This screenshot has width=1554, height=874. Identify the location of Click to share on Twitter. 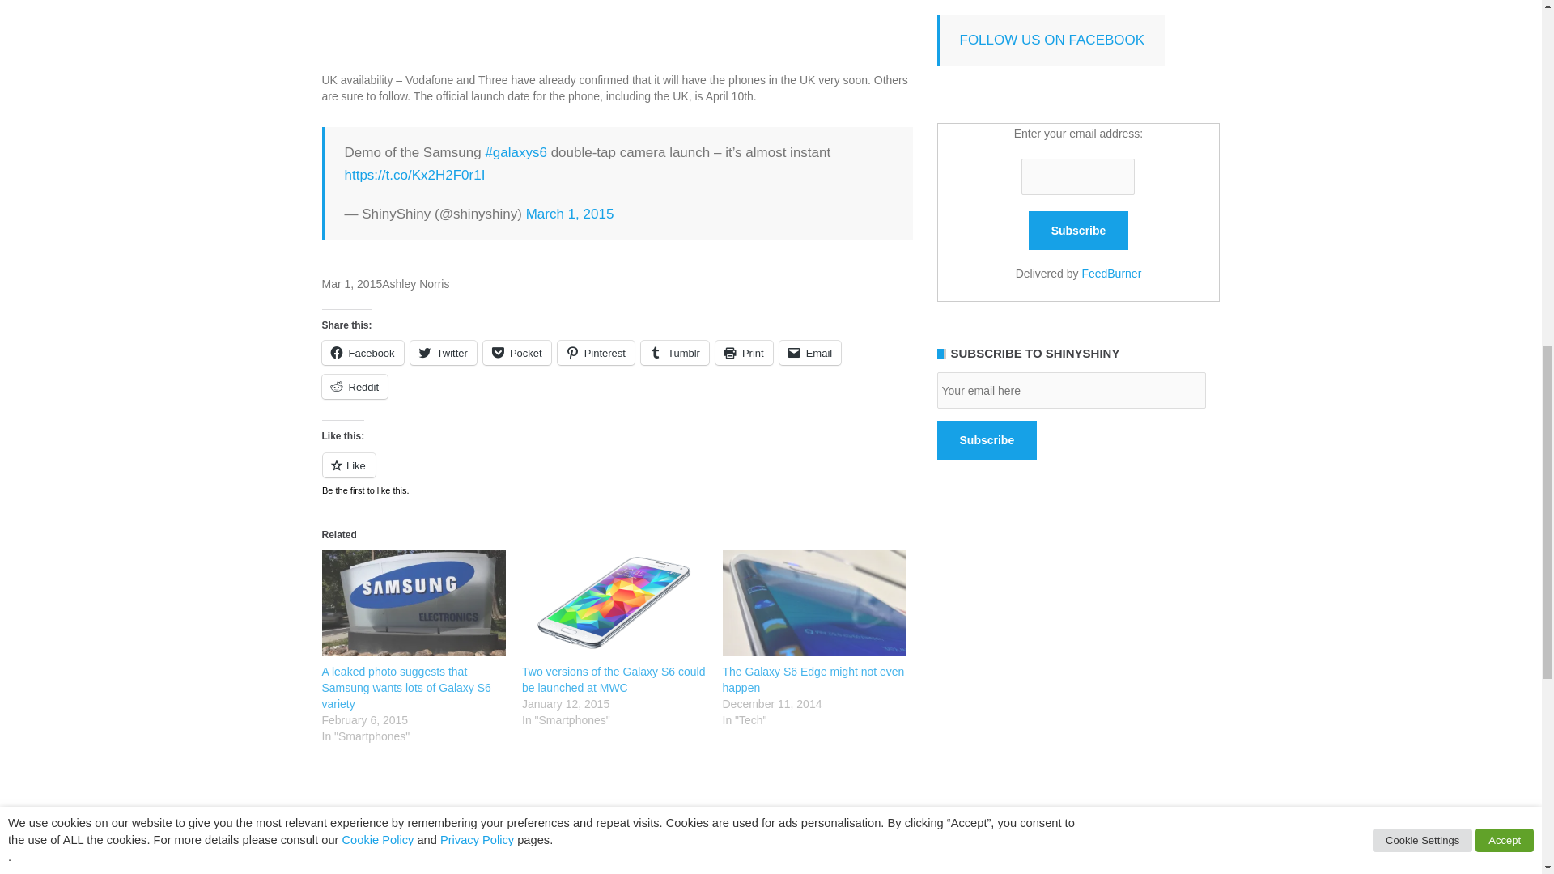
(444, 353).